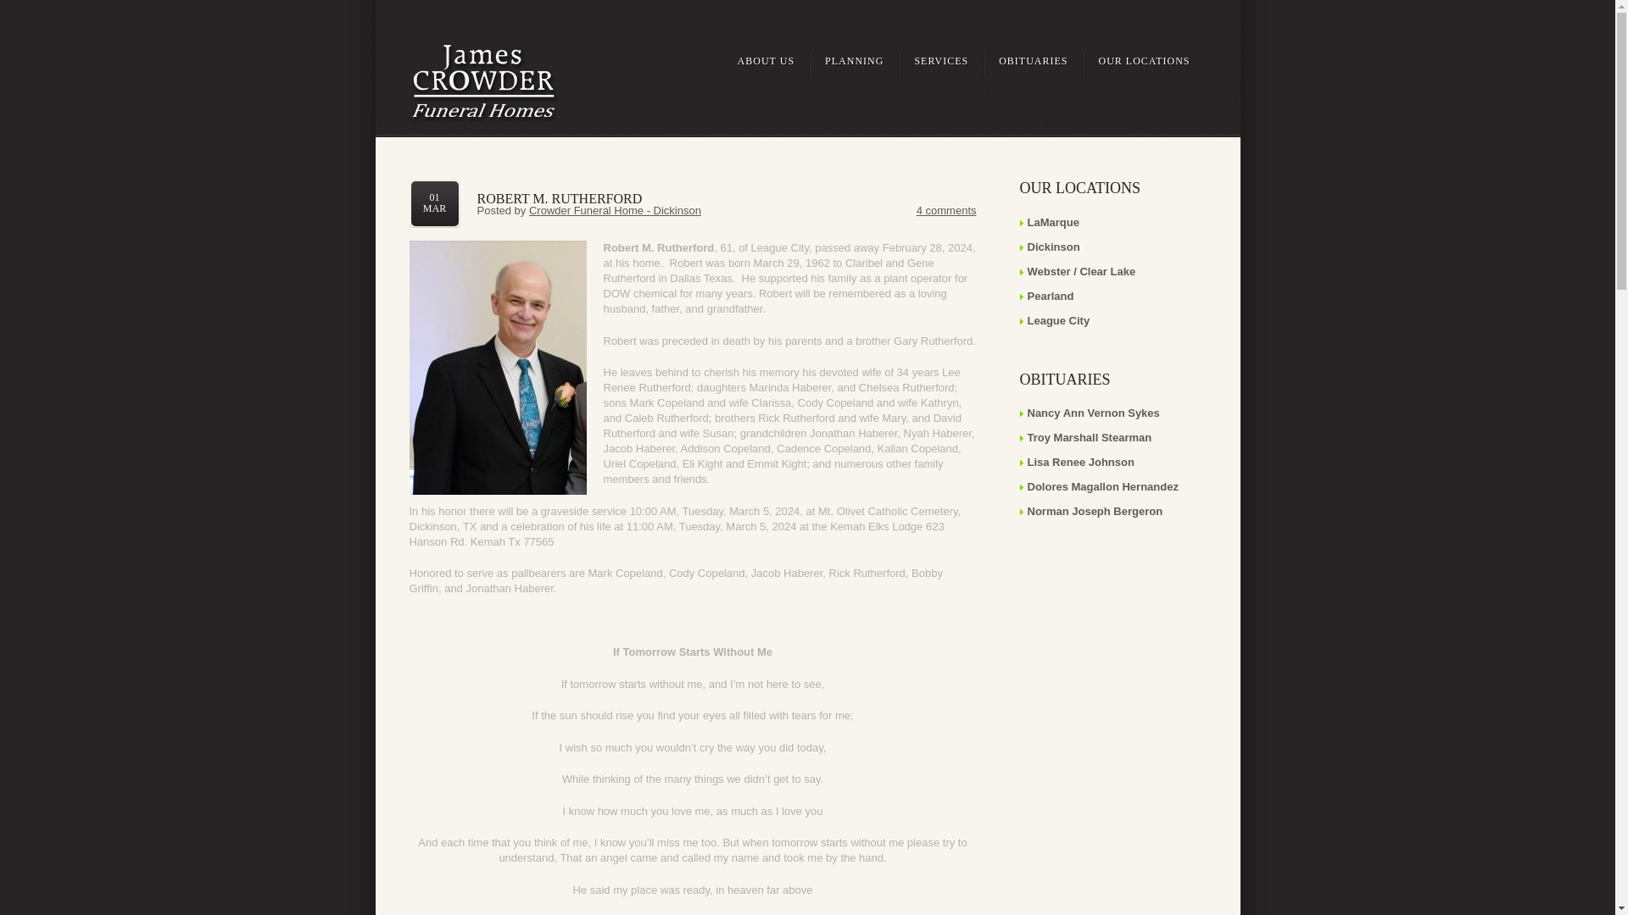 The height and width of the screenshot is (915, 1628). What do you see at coordinates (1033, 61) in the screenshot?
I see `OBITUARIES` at bounding box center [1033, 61].